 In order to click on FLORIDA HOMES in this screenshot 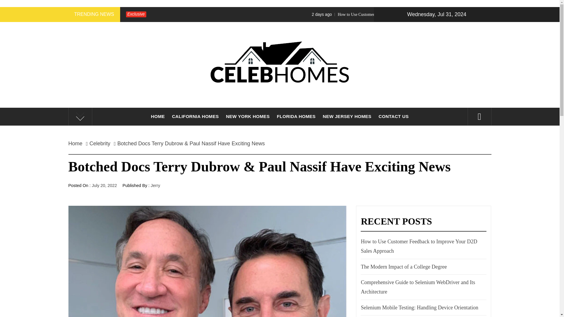, I will do `click(296, 116)`.